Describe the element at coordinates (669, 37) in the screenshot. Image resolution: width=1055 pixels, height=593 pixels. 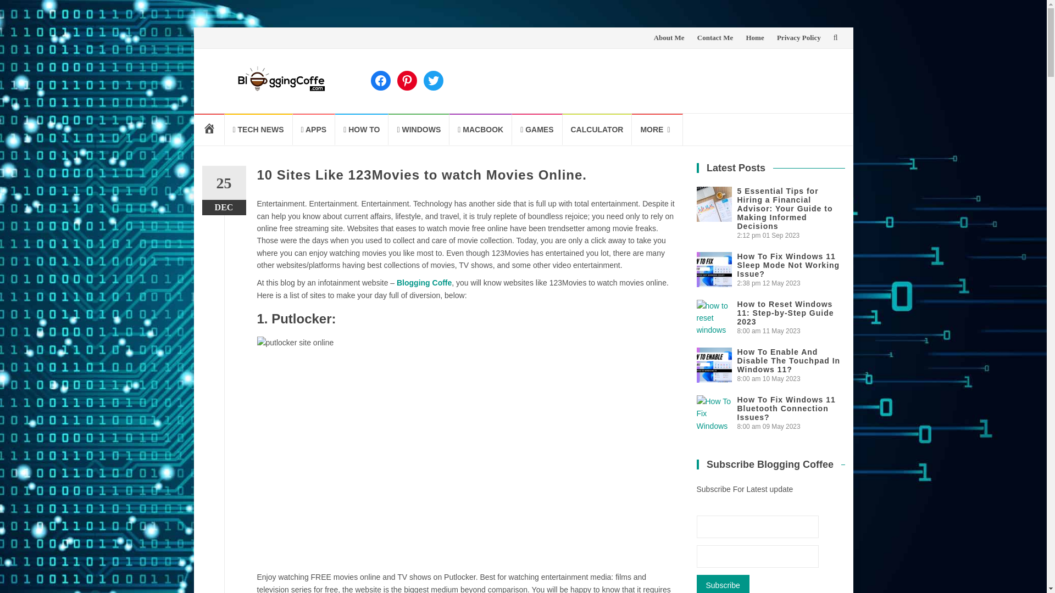
I see `About Me` at that location.